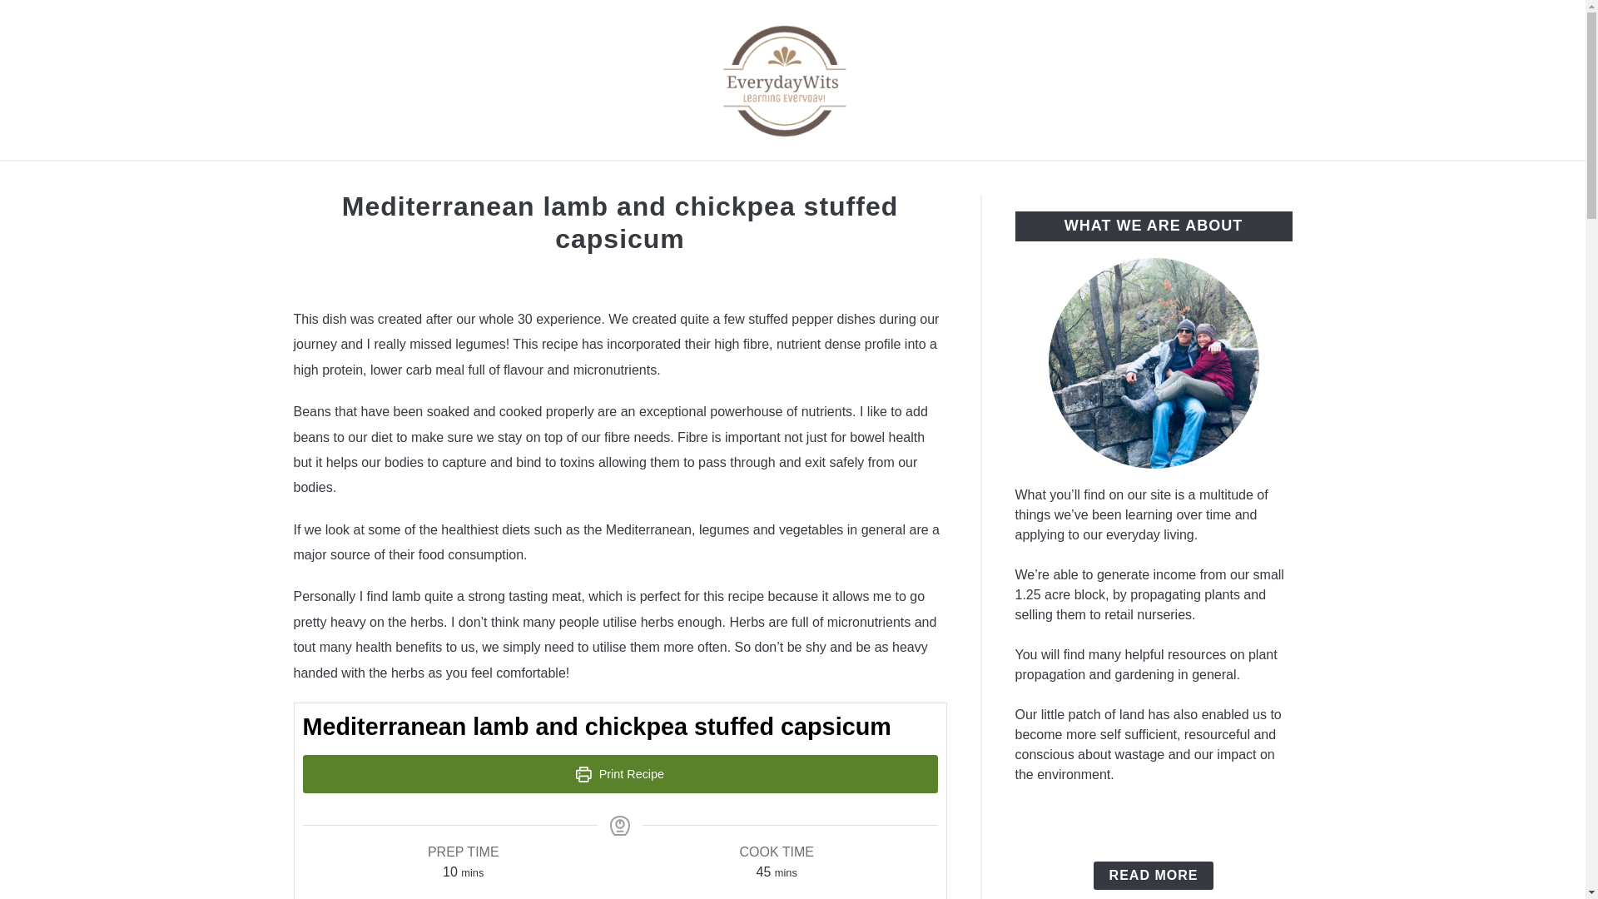  I want to click on HEALTH, so click(951, 180).